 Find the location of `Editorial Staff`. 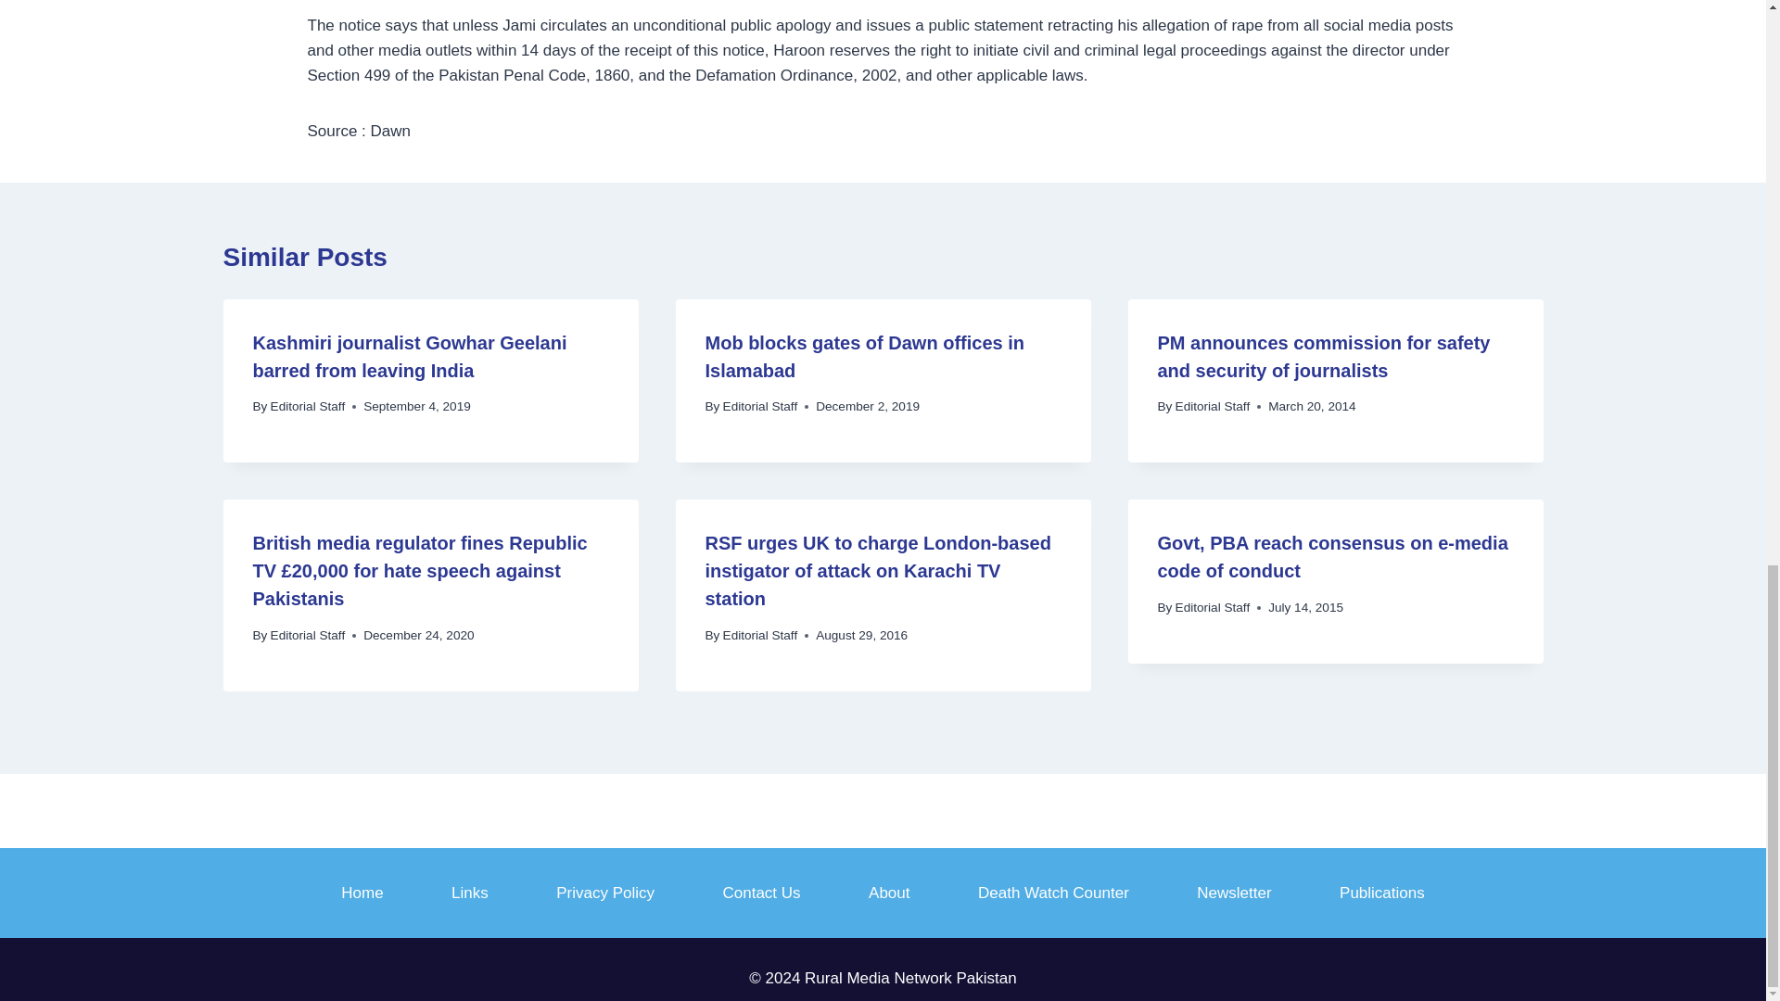

Editorial Staff is located at coordinates (760, 406).